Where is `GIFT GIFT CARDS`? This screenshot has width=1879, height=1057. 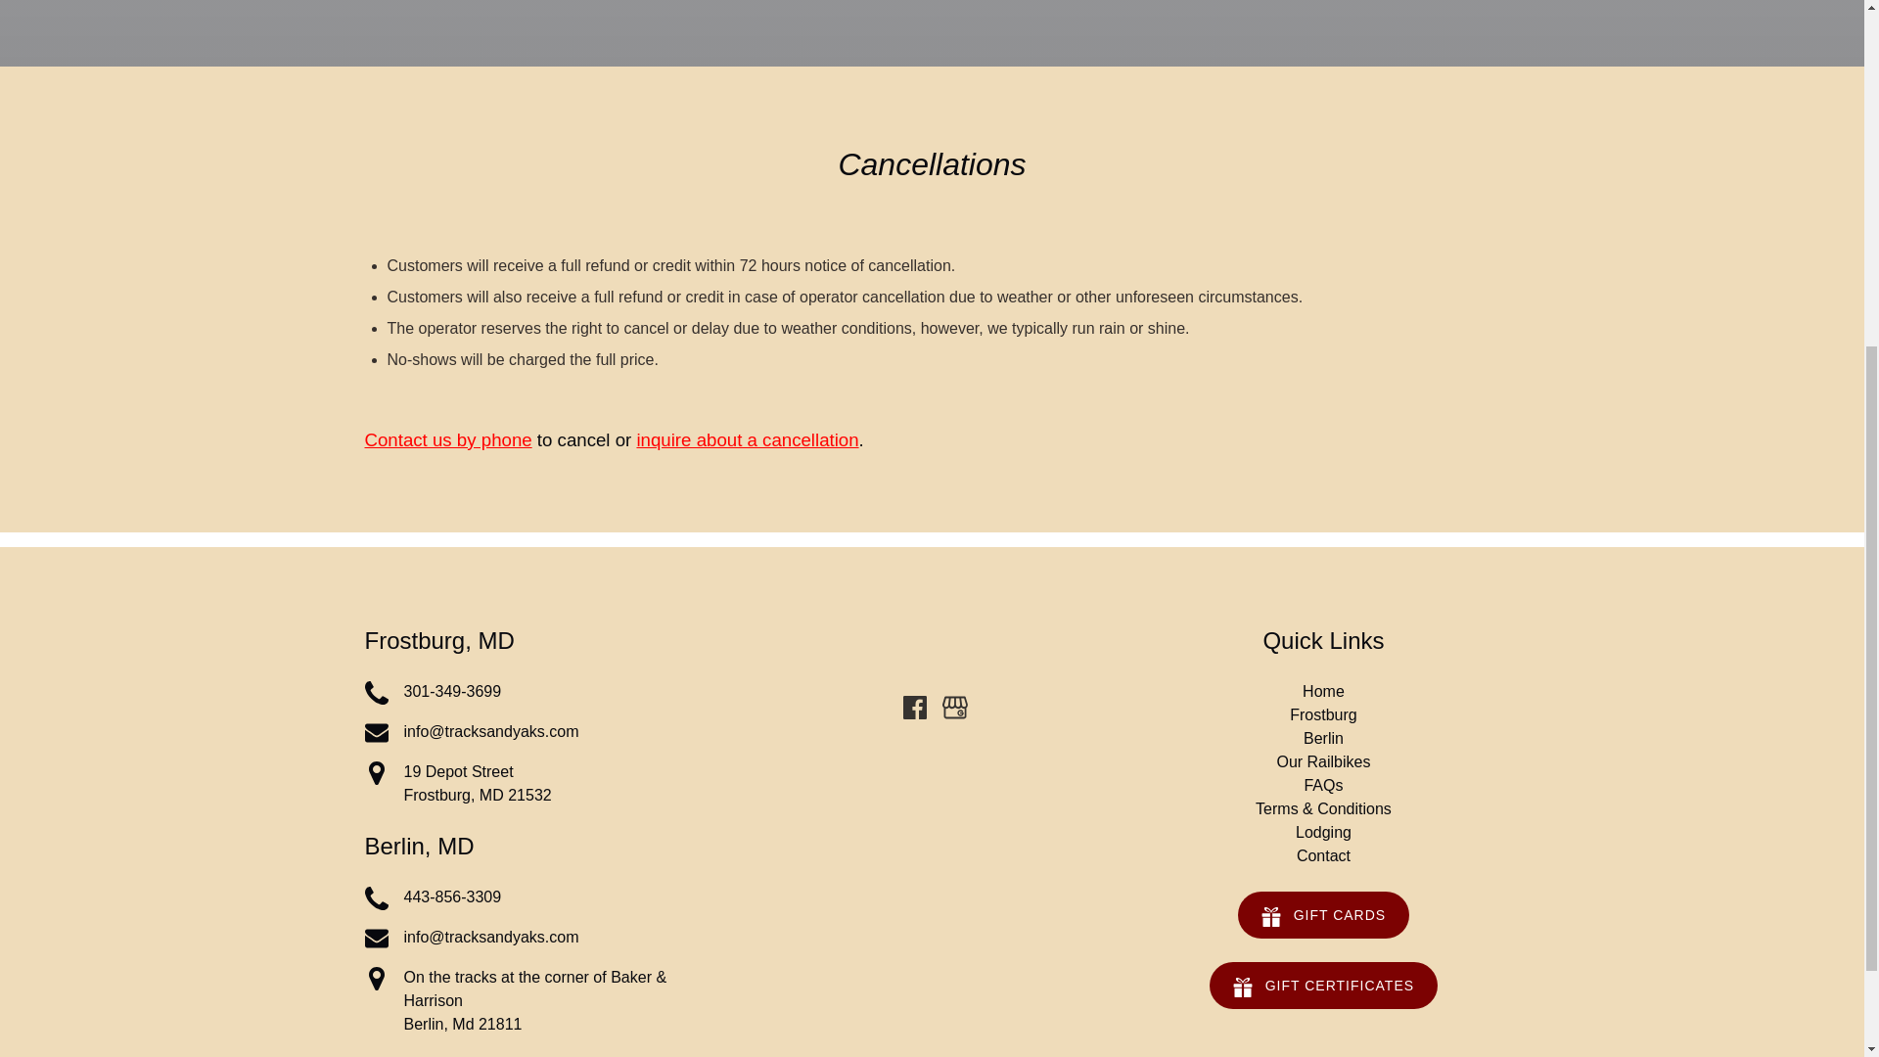 GIFT GIFT CARDS is located at coordinates (1323, 902).